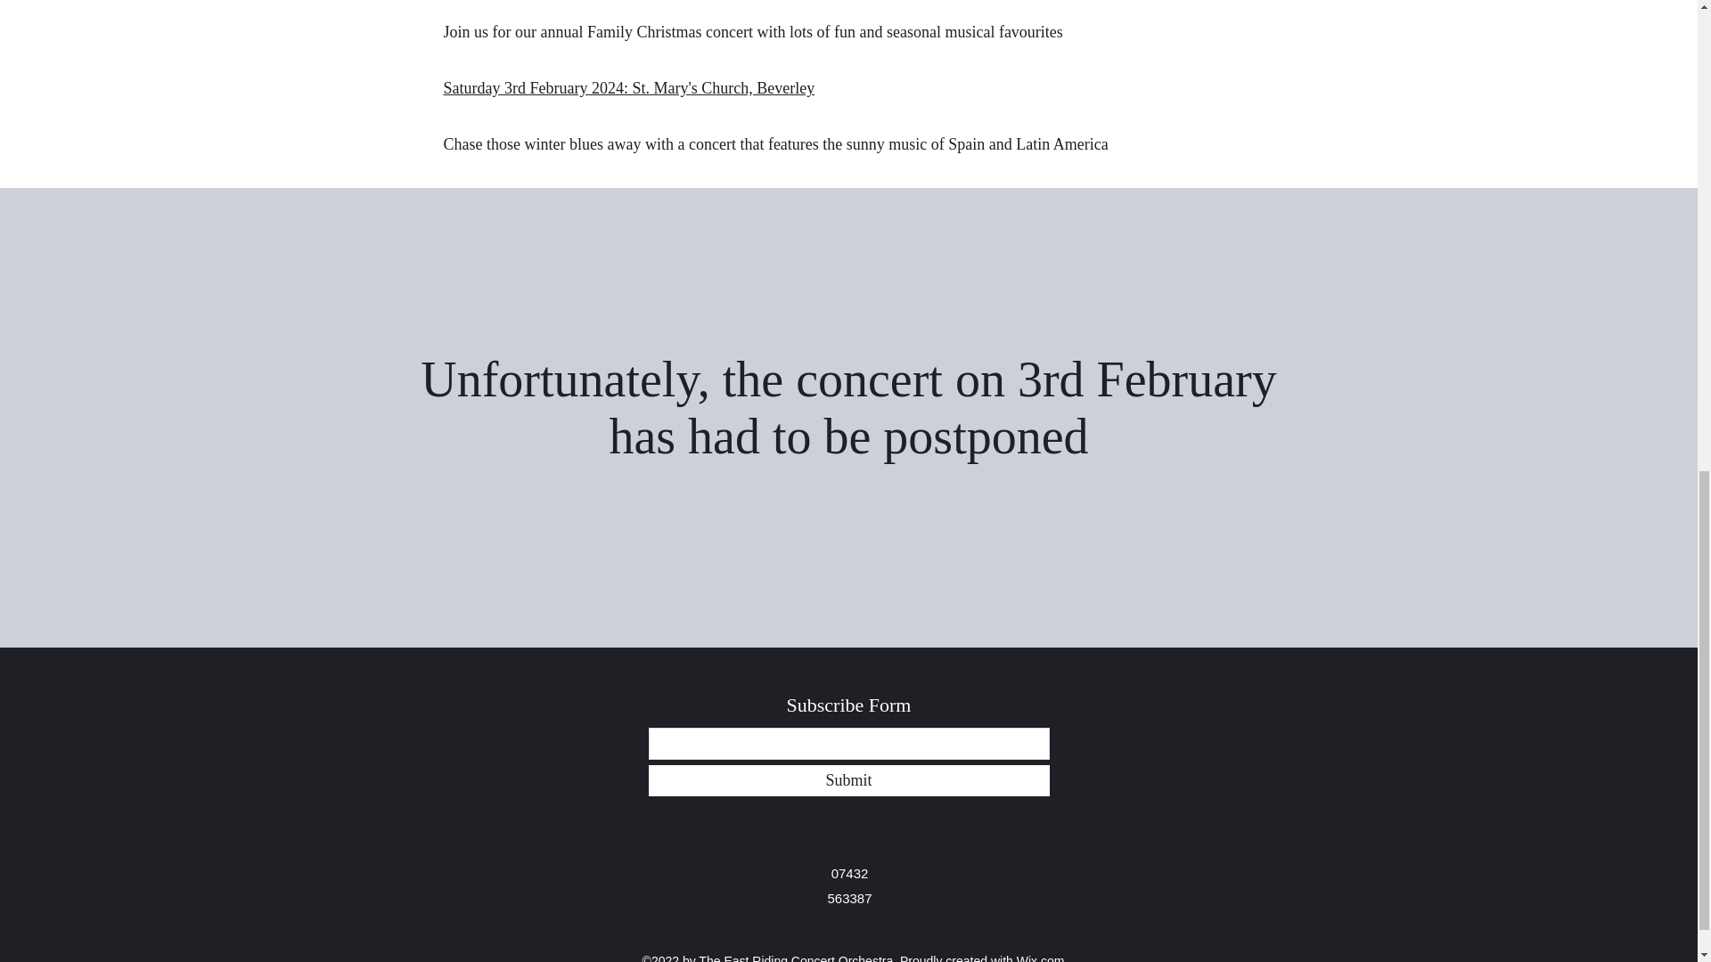 The height and width of the screenshot is (962, 1711). Describe the element at coordinates (848, 780) in the screenshot. I see `Submit` at that location.